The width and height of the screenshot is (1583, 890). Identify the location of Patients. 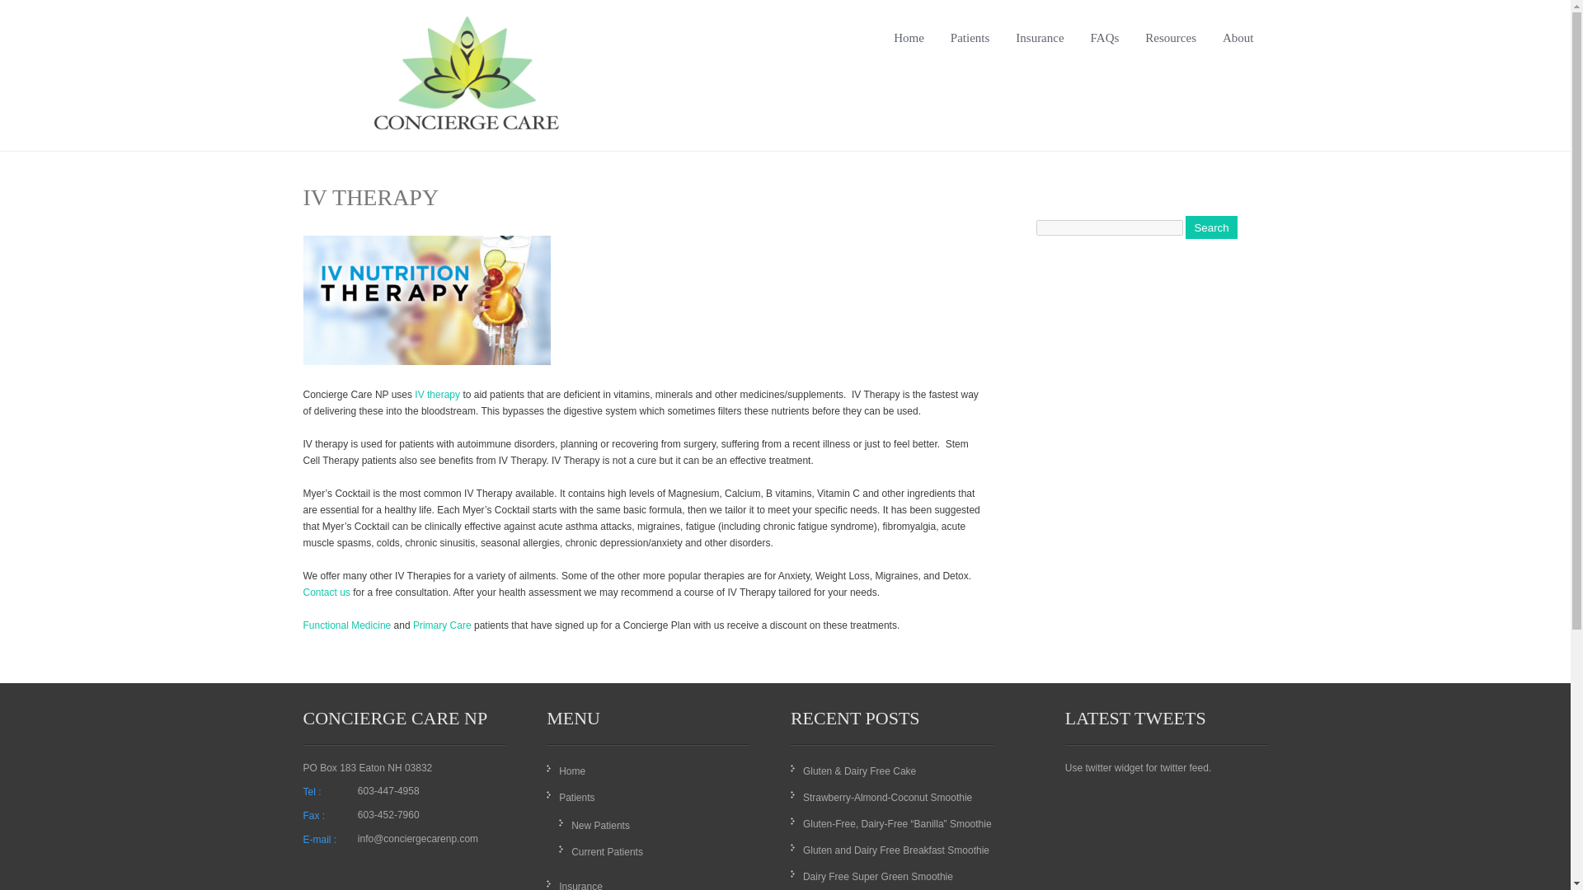
(970, 49).